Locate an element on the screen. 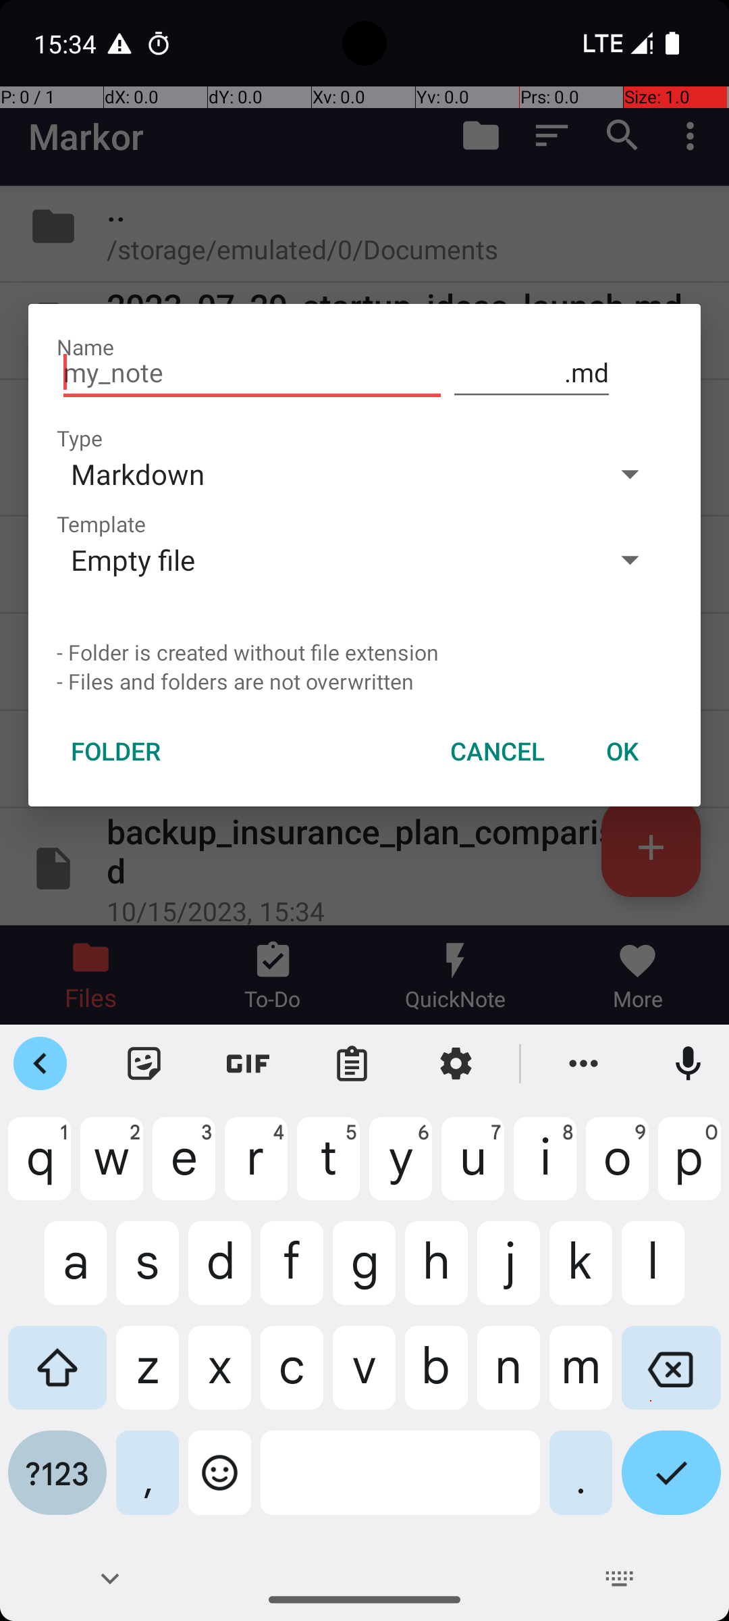 Image resolution: width=729 pixels, height=1621 pixels. - Folder is created without file extension is located at coordinates (364, 652).